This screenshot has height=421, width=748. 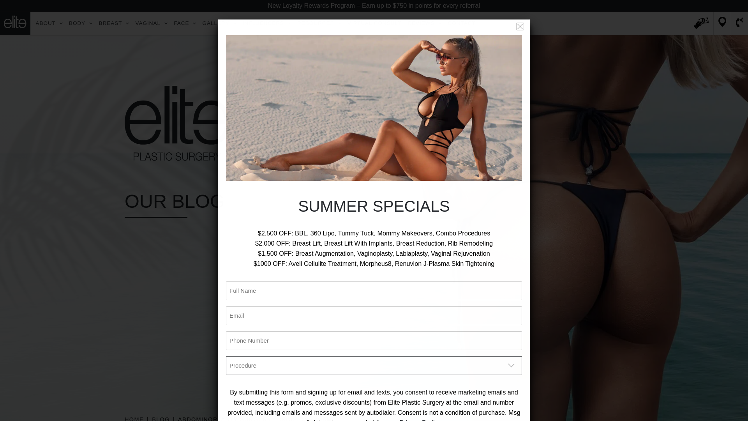 I want to click on BREAST, so click(x=114, y=23).